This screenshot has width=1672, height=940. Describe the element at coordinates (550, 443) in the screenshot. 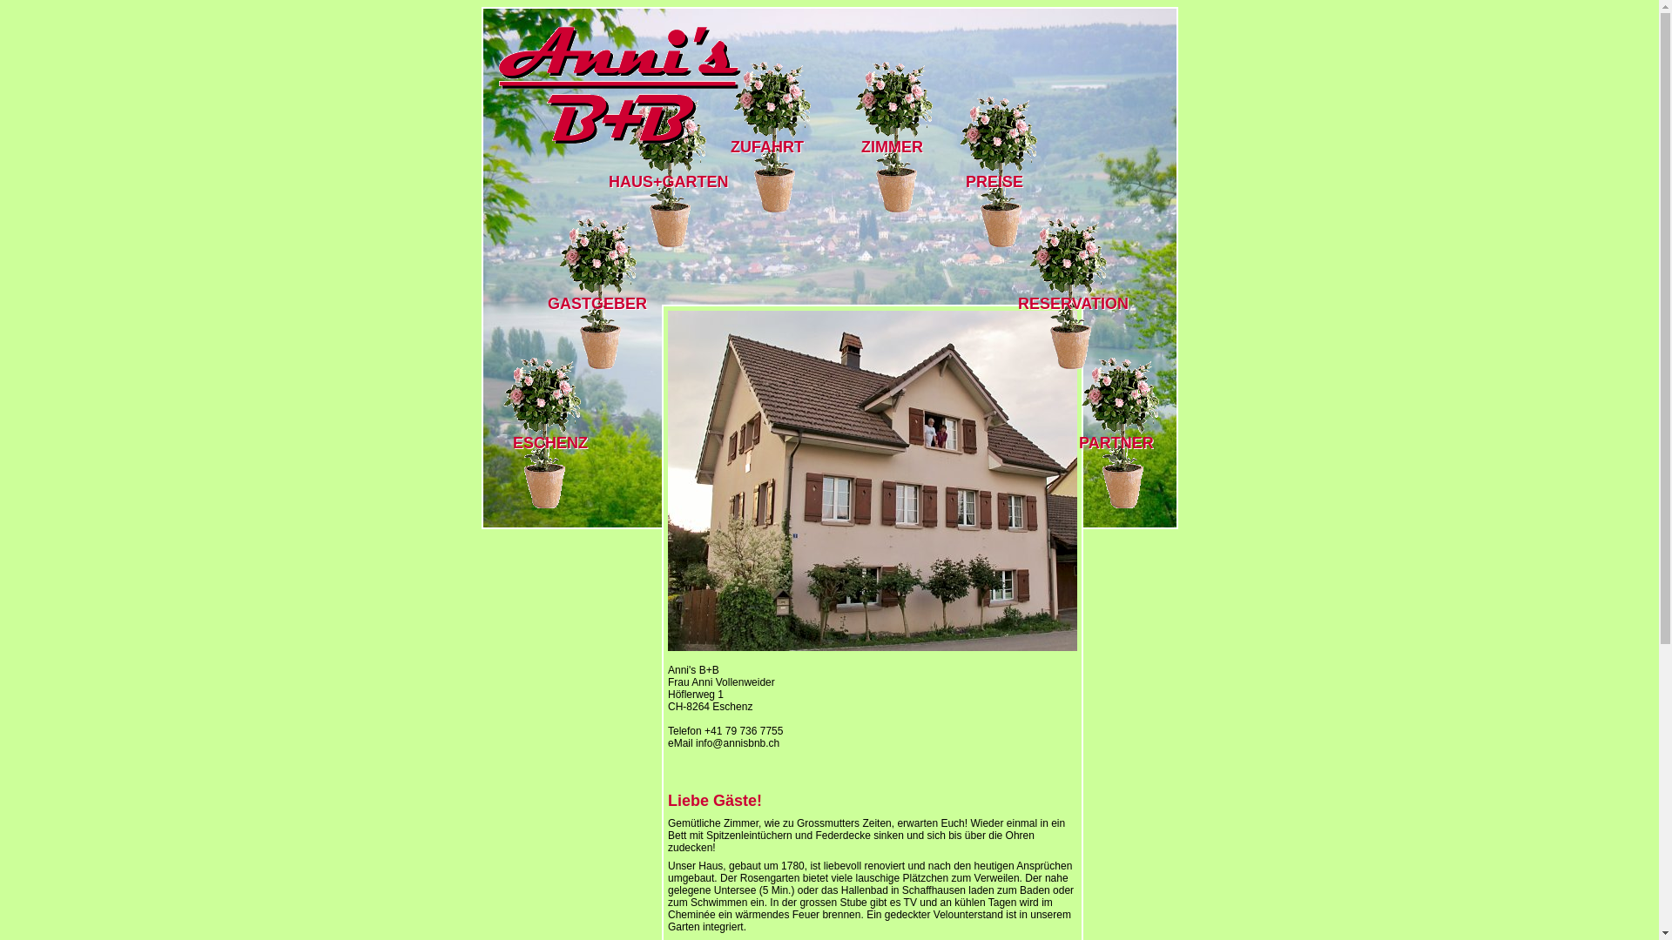

I see `ESCHENZ` at that location.